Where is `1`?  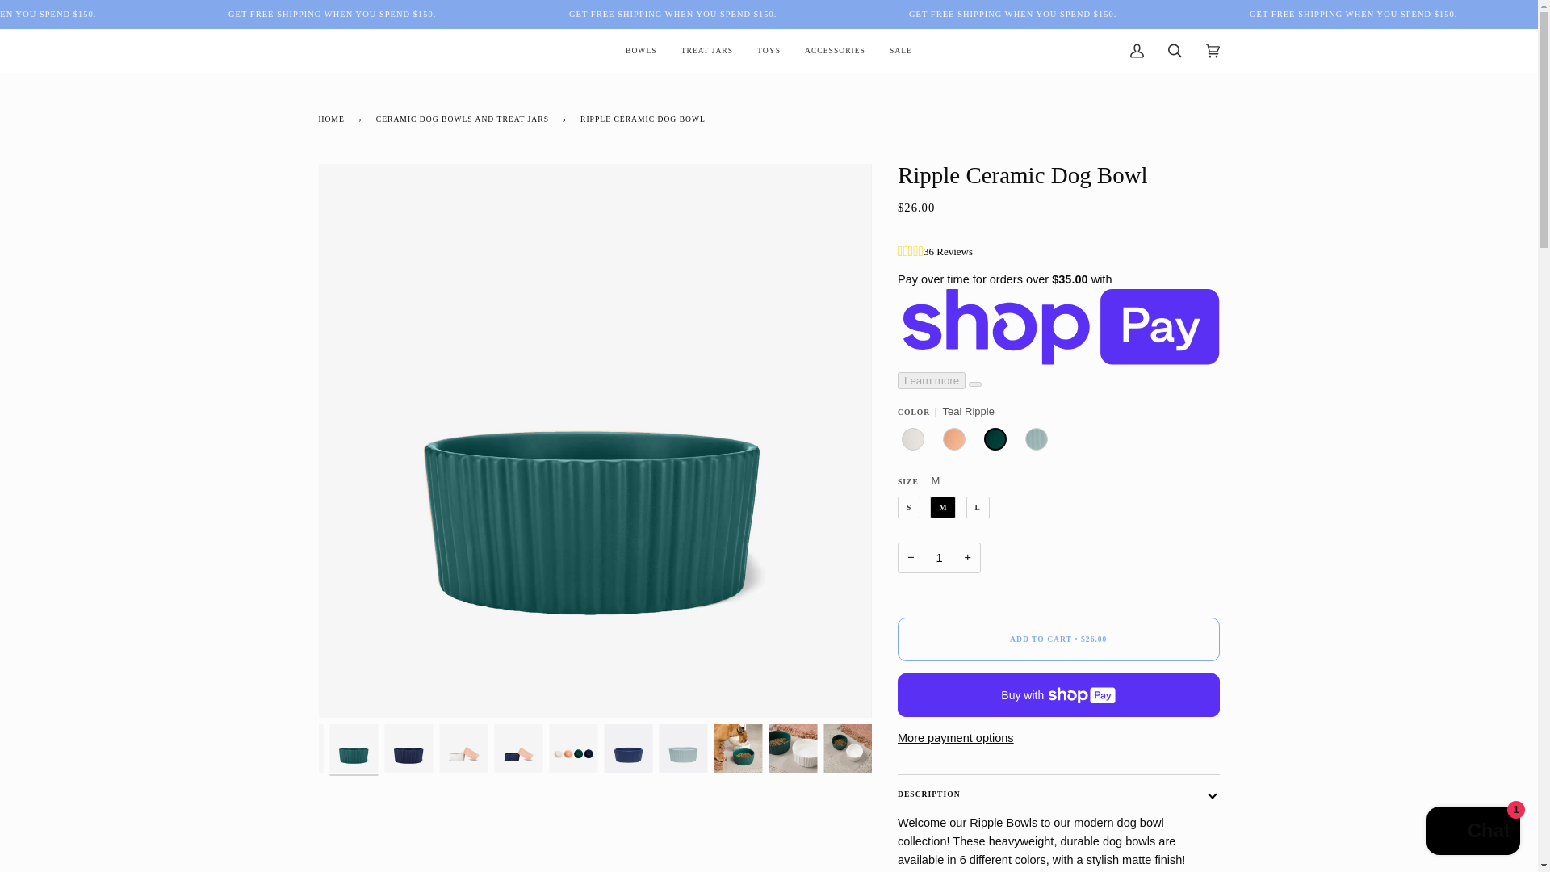
1 is located at coordinates (939, 557).